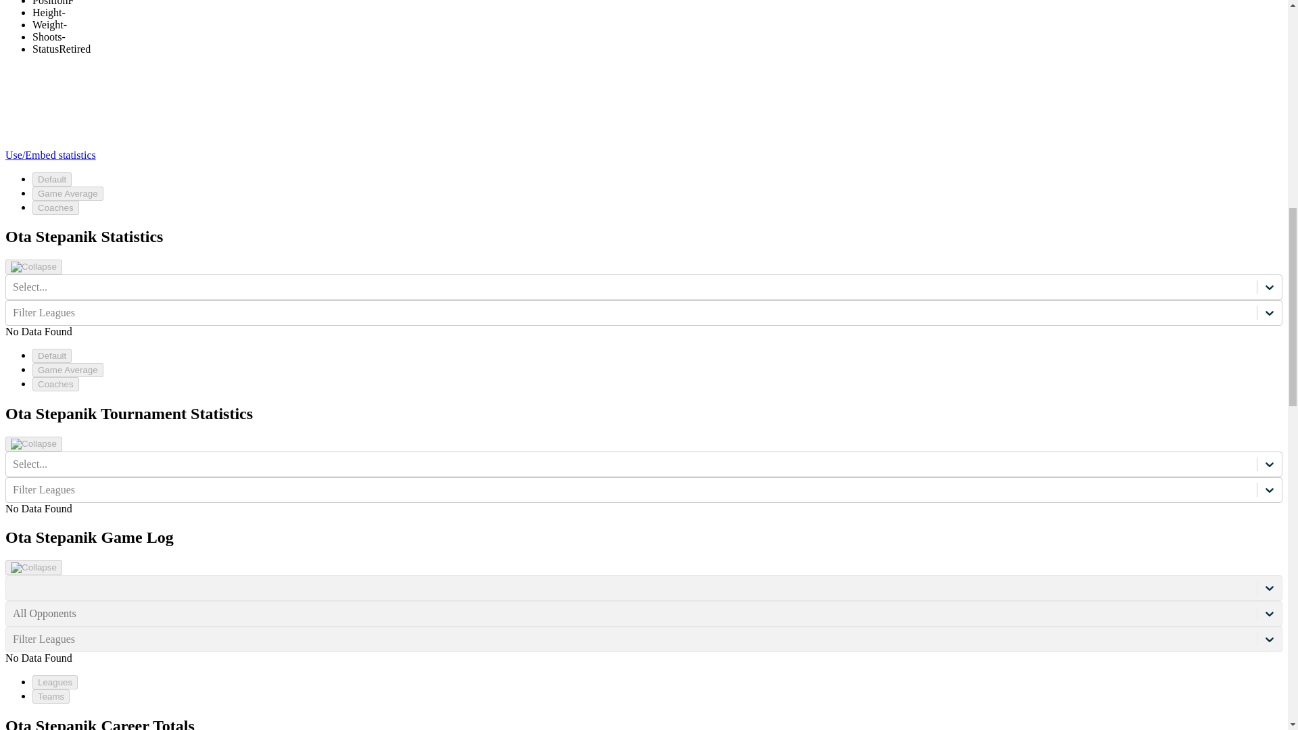  I want to click on Coaches, so click(55, 384).